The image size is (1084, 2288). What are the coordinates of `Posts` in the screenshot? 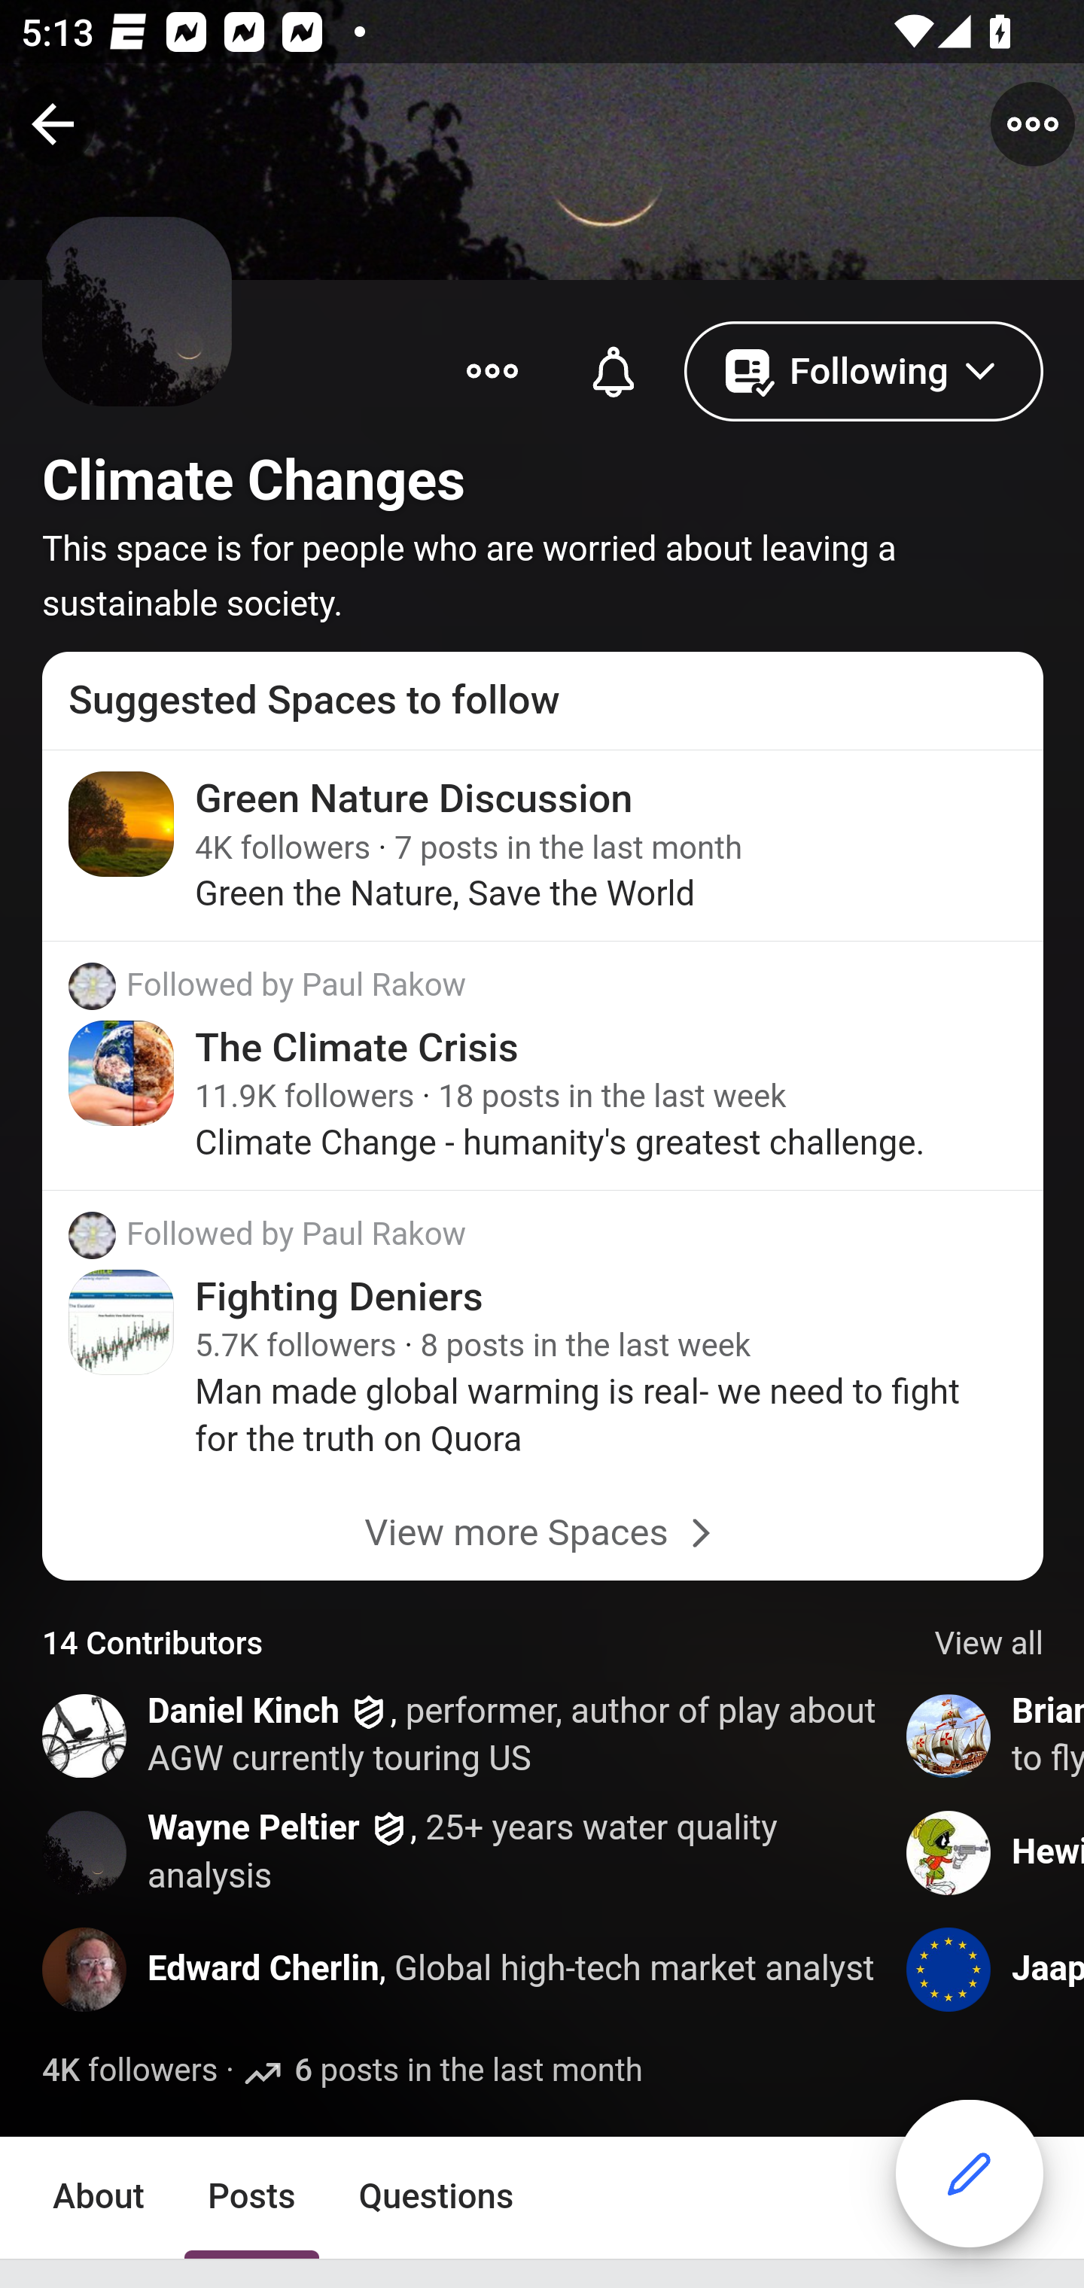 It's located at (251, 2198).